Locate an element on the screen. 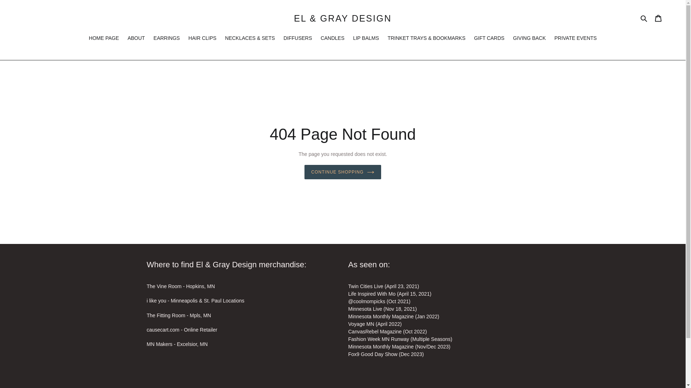  EARRINGS is located at coordinates (167, 39).